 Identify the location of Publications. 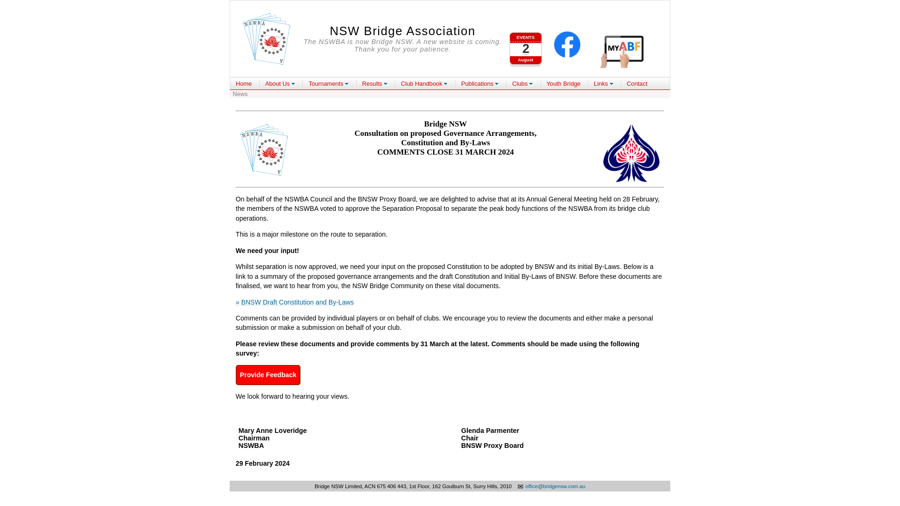
(480, 83).